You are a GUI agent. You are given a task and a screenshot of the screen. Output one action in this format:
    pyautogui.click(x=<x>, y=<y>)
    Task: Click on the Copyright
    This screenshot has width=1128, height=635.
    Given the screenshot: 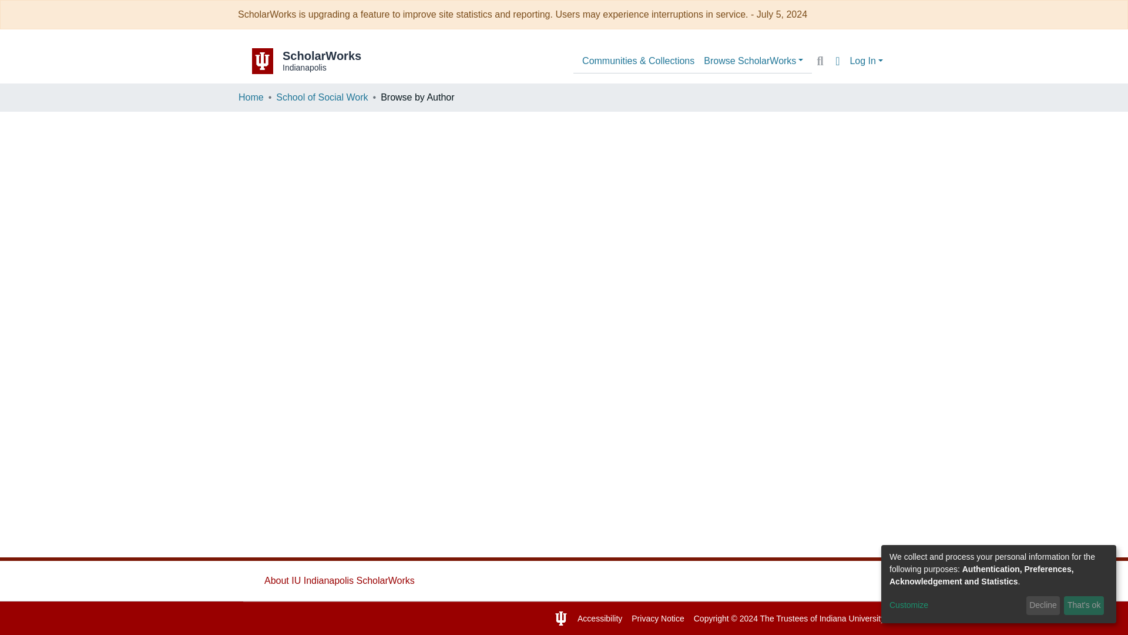 What is the action you would take?
    pyautogui.click(x=340, y=580)
    